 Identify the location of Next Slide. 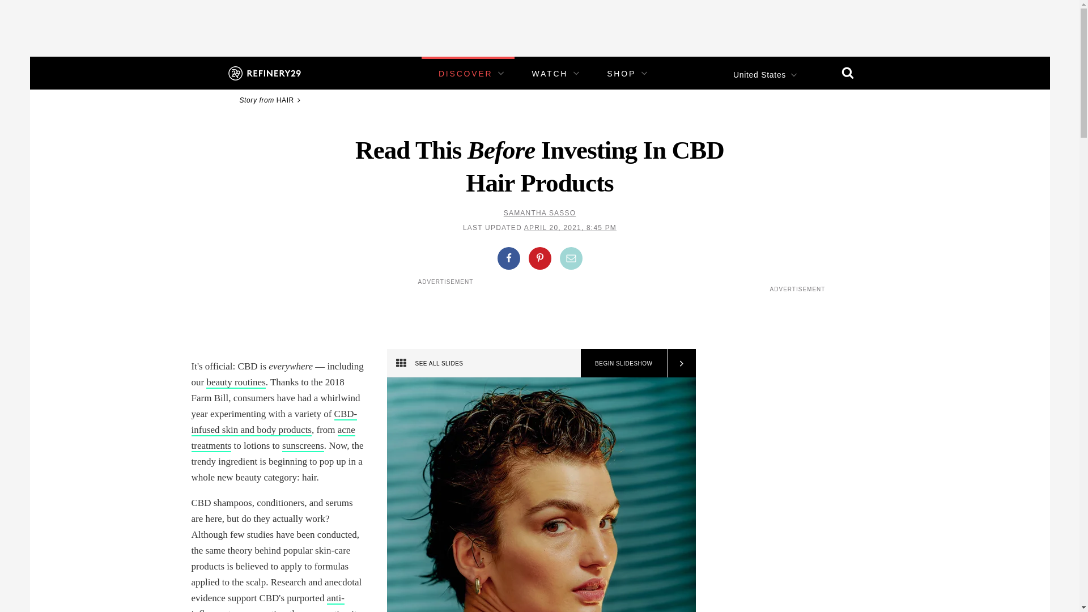
(680, 363).